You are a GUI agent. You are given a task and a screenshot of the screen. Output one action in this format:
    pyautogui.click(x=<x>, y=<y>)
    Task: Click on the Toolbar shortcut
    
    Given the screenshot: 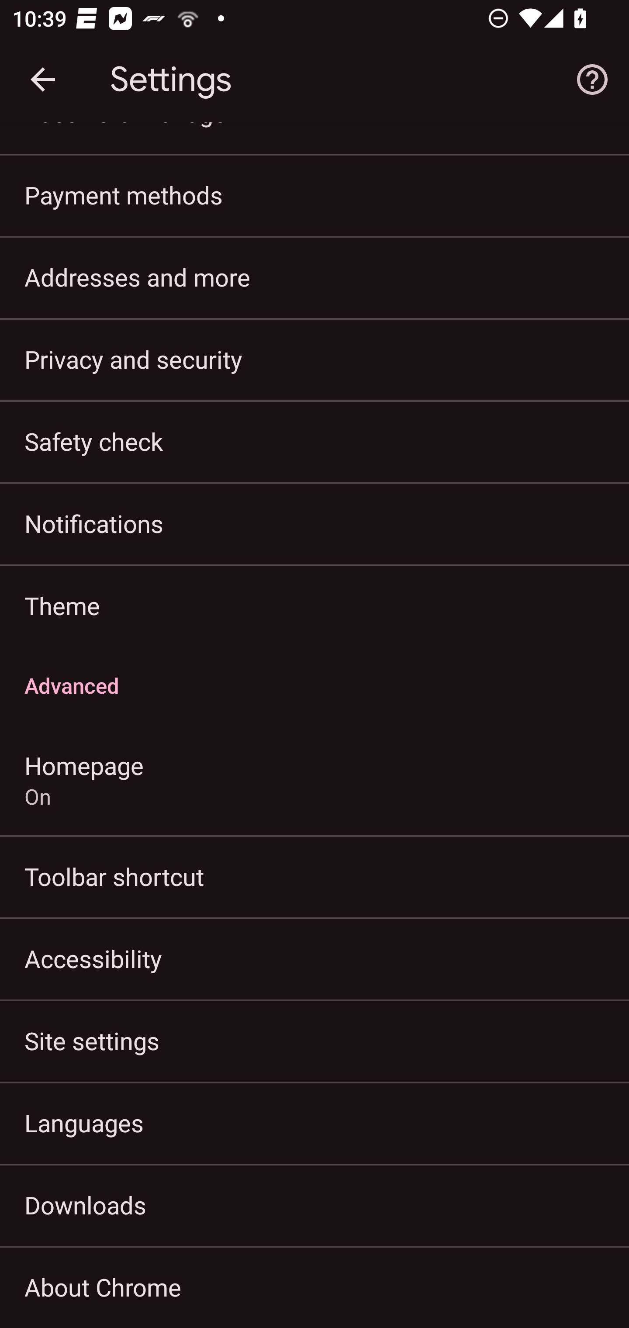 What is the action you would take?
    pyautogui.click(x=314, y=876)
    